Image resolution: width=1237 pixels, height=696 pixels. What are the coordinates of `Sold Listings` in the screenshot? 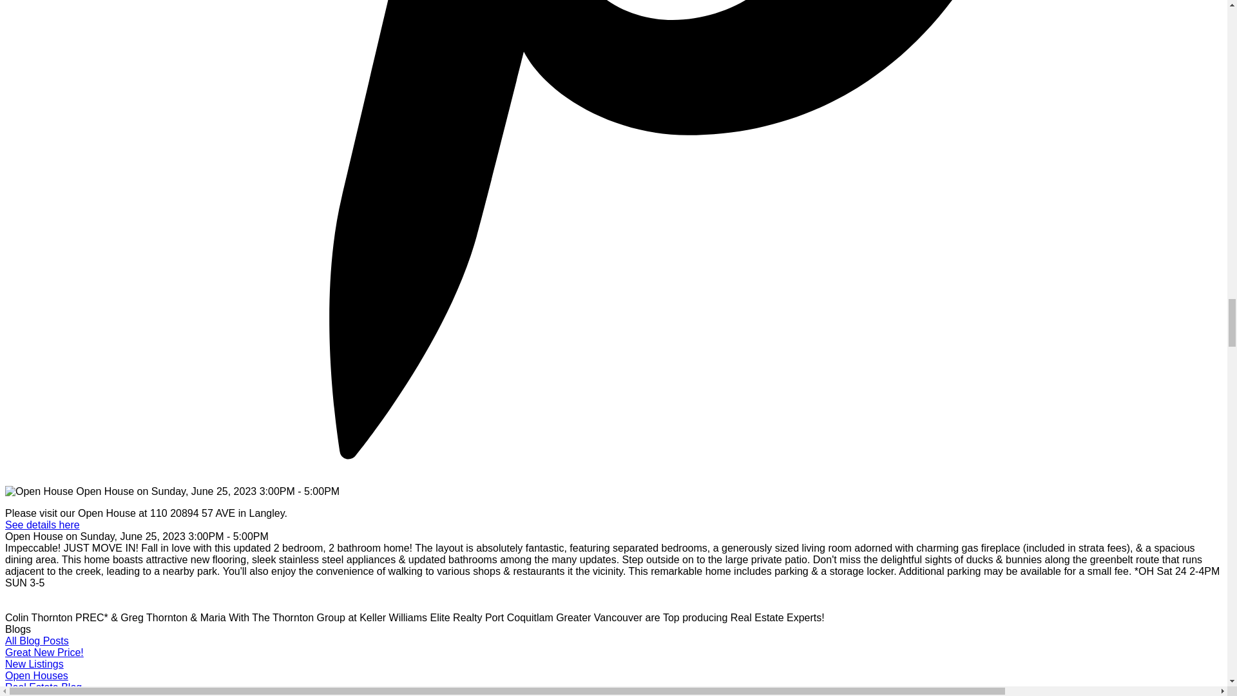 It's located at (34, 695).